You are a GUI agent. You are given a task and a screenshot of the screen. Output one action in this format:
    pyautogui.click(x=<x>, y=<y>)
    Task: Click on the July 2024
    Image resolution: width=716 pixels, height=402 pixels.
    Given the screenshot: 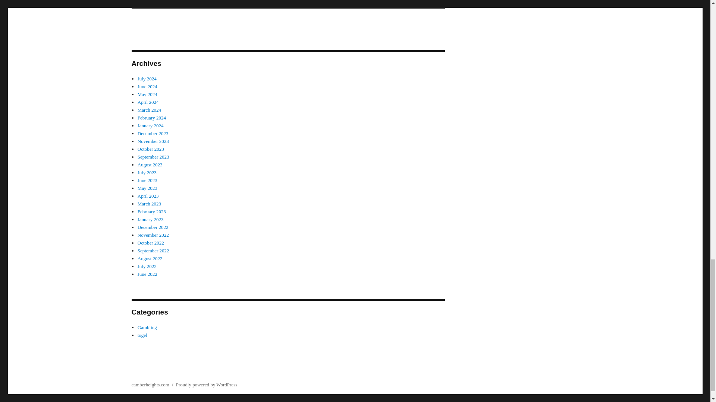 What is the action you would take?
    pyautogui.click(x=147, y=79)
    